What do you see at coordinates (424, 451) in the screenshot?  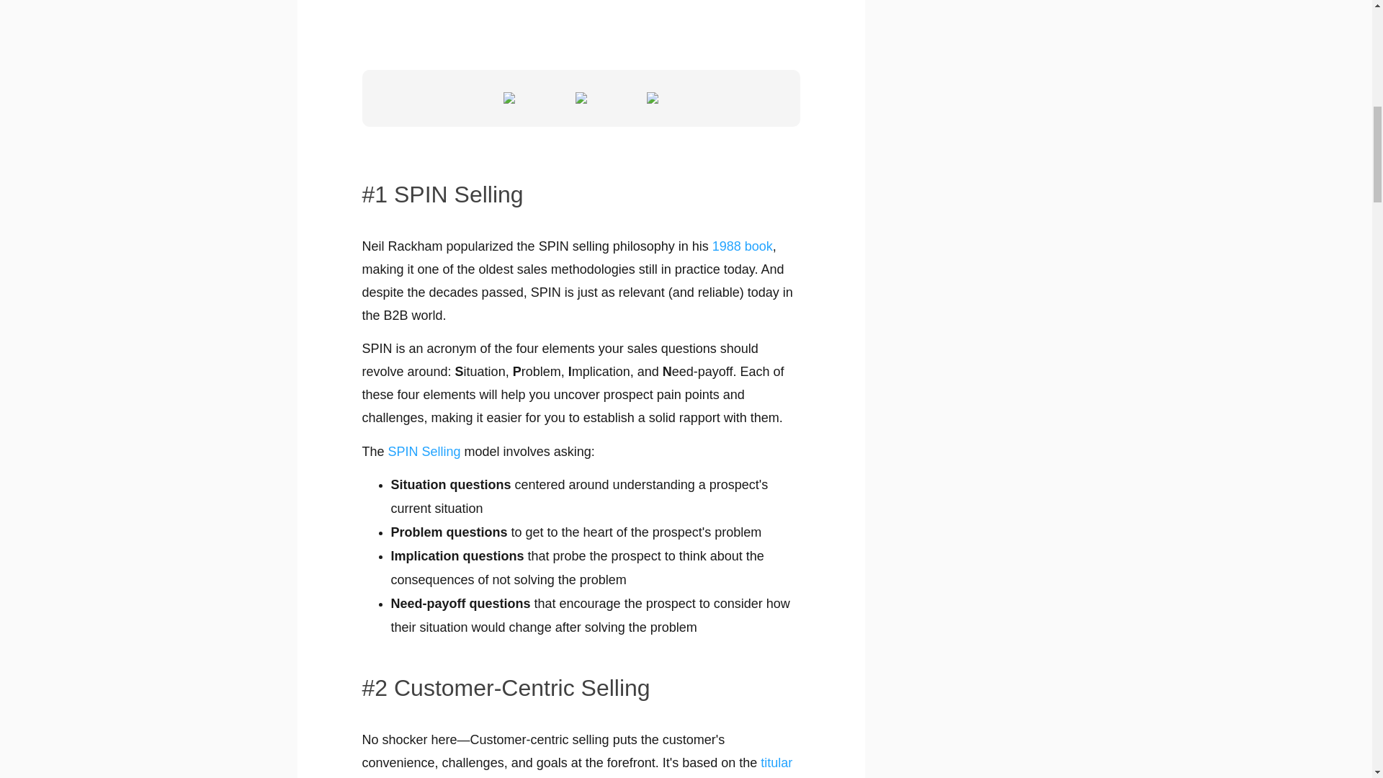 I see `SPIN Selling` at bounding box center [424, 451].